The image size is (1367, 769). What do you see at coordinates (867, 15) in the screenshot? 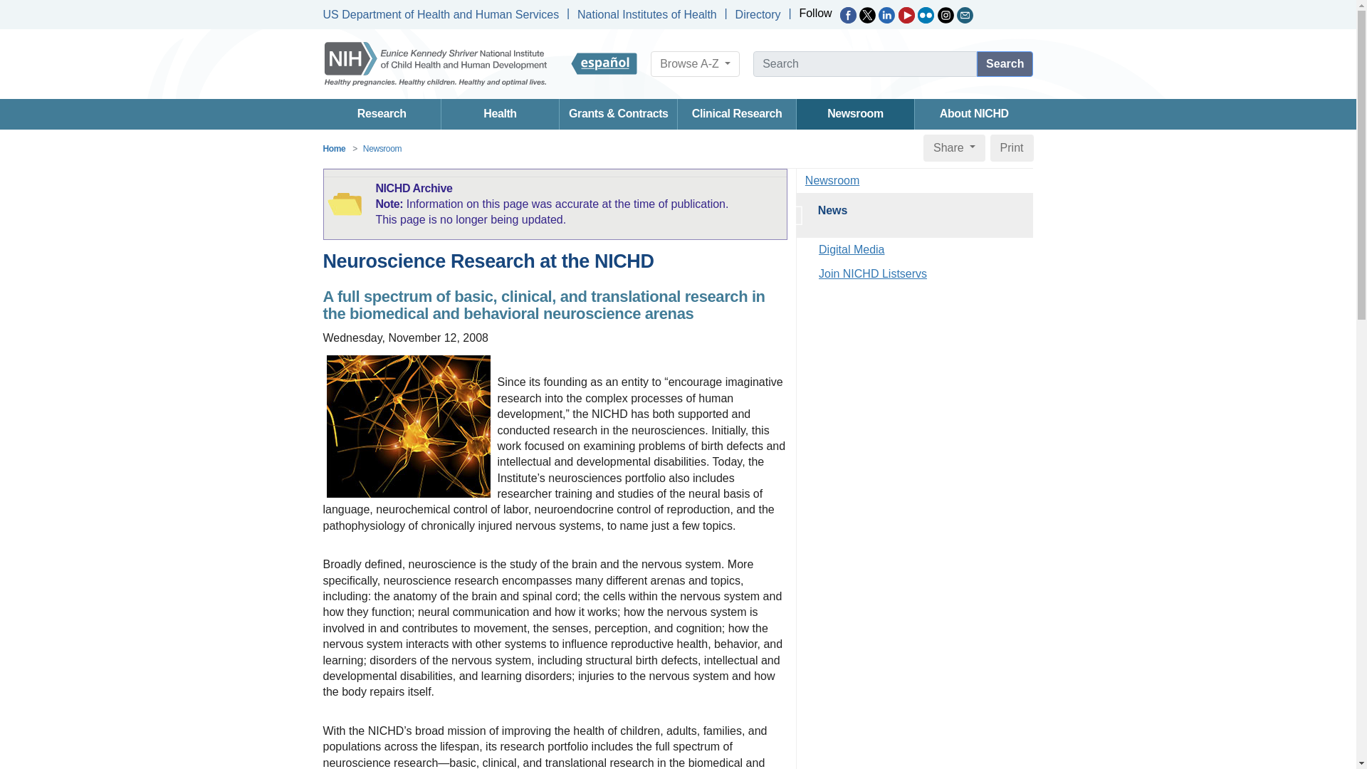
I see `X` at bounding box center [867, 15].